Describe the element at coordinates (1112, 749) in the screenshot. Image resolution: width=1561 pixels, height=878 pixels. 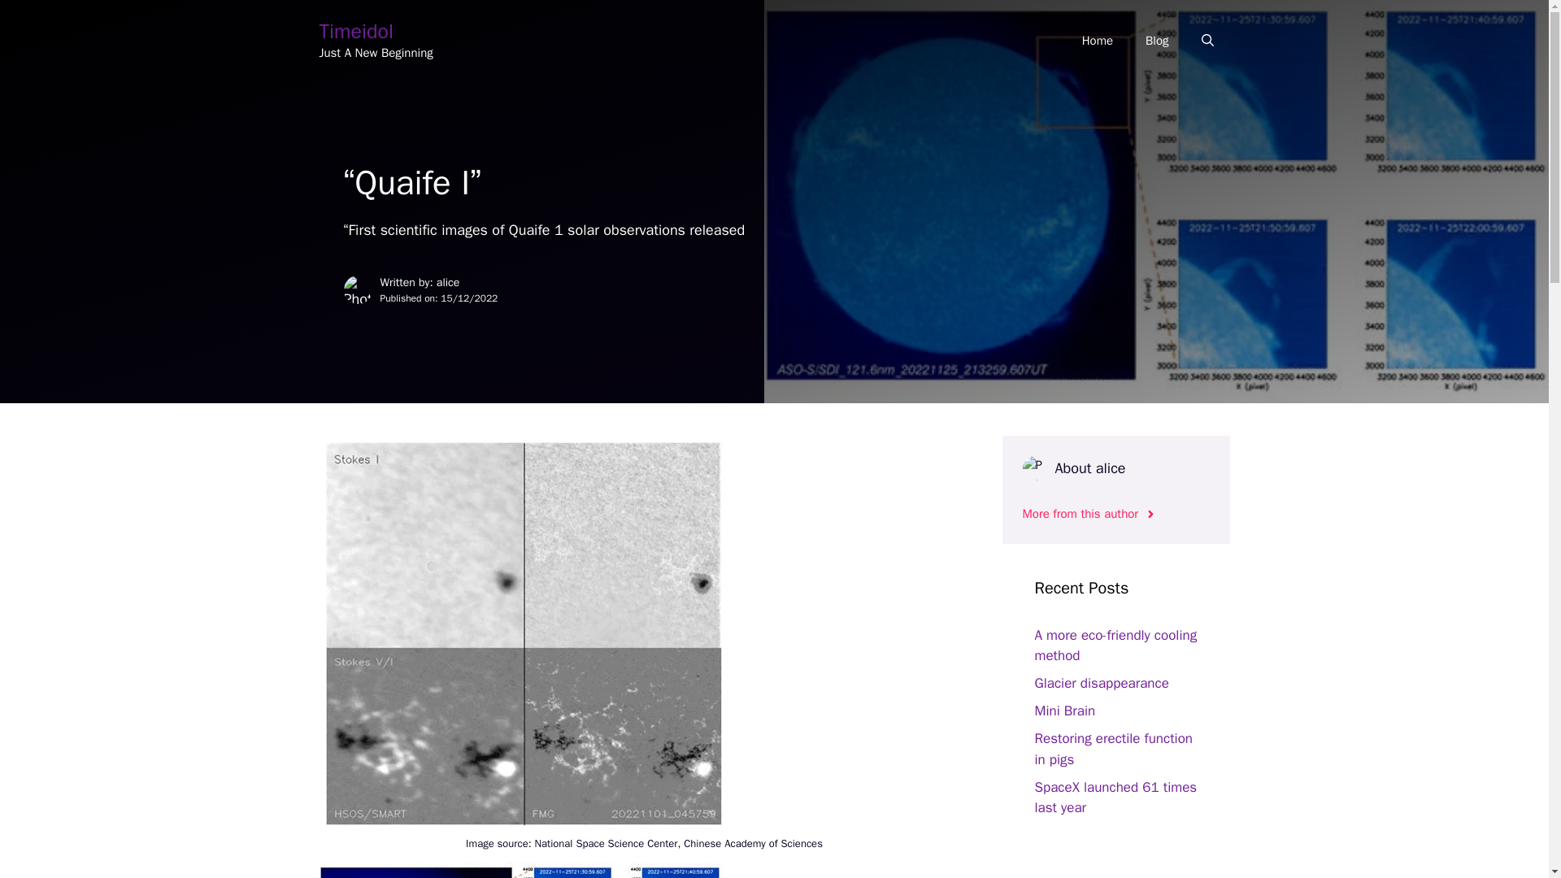
I see `Restoring erectile function in pigs` at that location.